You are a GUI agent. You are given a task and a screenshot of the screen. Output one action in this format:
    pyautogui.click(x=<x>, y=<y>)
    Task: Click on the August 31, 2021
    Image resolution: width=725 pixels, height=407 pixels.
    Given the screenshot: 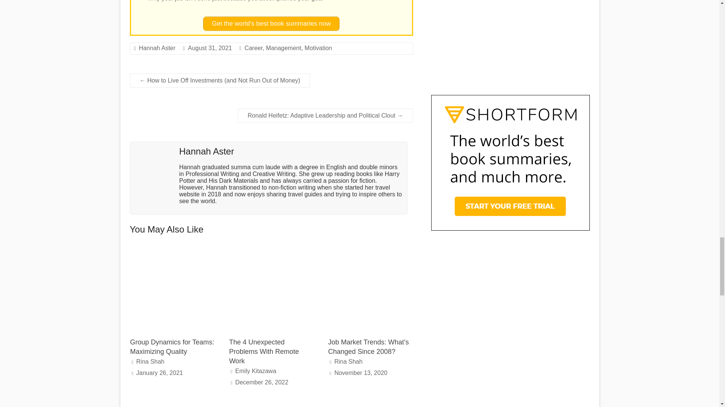 What is the action you would take?
    pyautogui.click(x=210, y=48)
    